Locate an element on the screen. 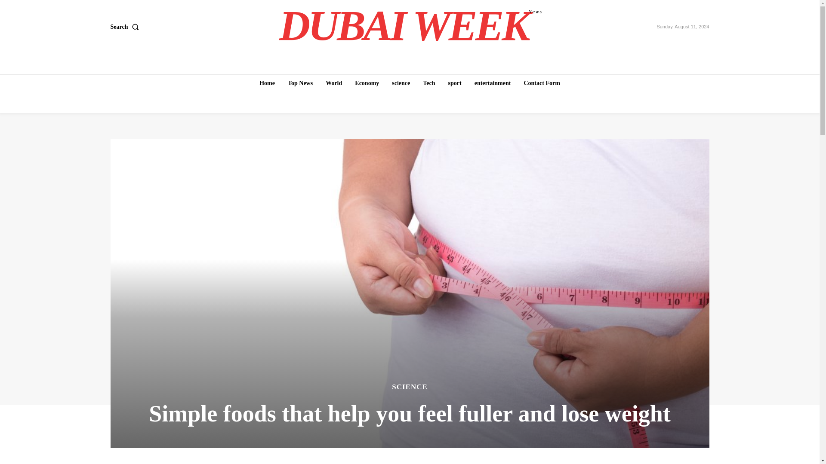  Contact Form is located at coordinates (542, 83).